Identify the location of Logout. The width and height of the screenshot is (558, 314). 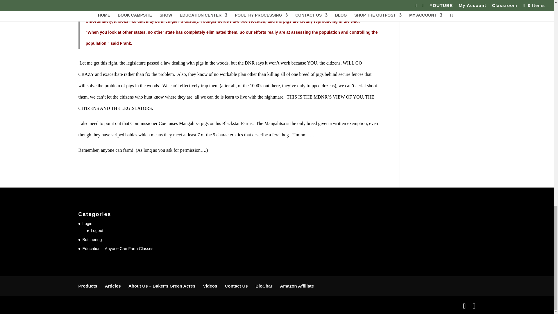
(97, 231).